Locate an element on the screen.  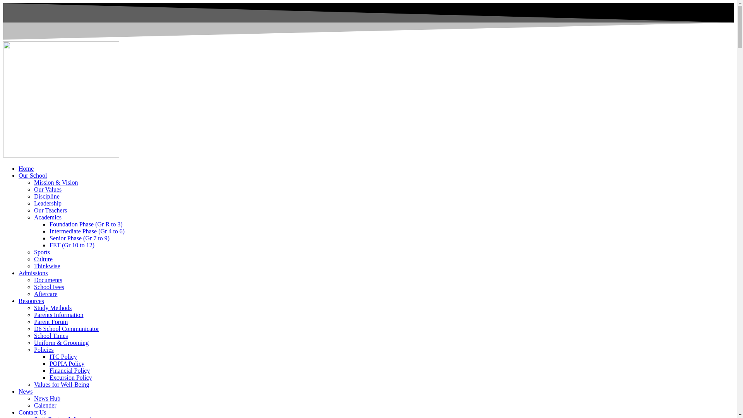
Aftercare is located at coordinates (46, 293).